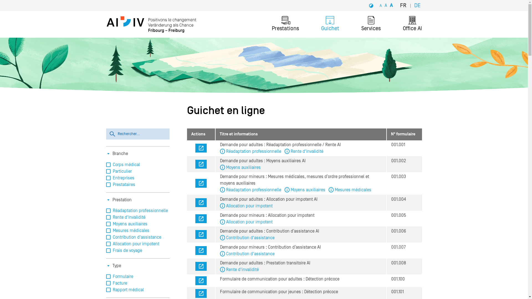 Image resolution: width=532 pixels, height=299 pixels. I want to click on Menu, so click(106, 0).